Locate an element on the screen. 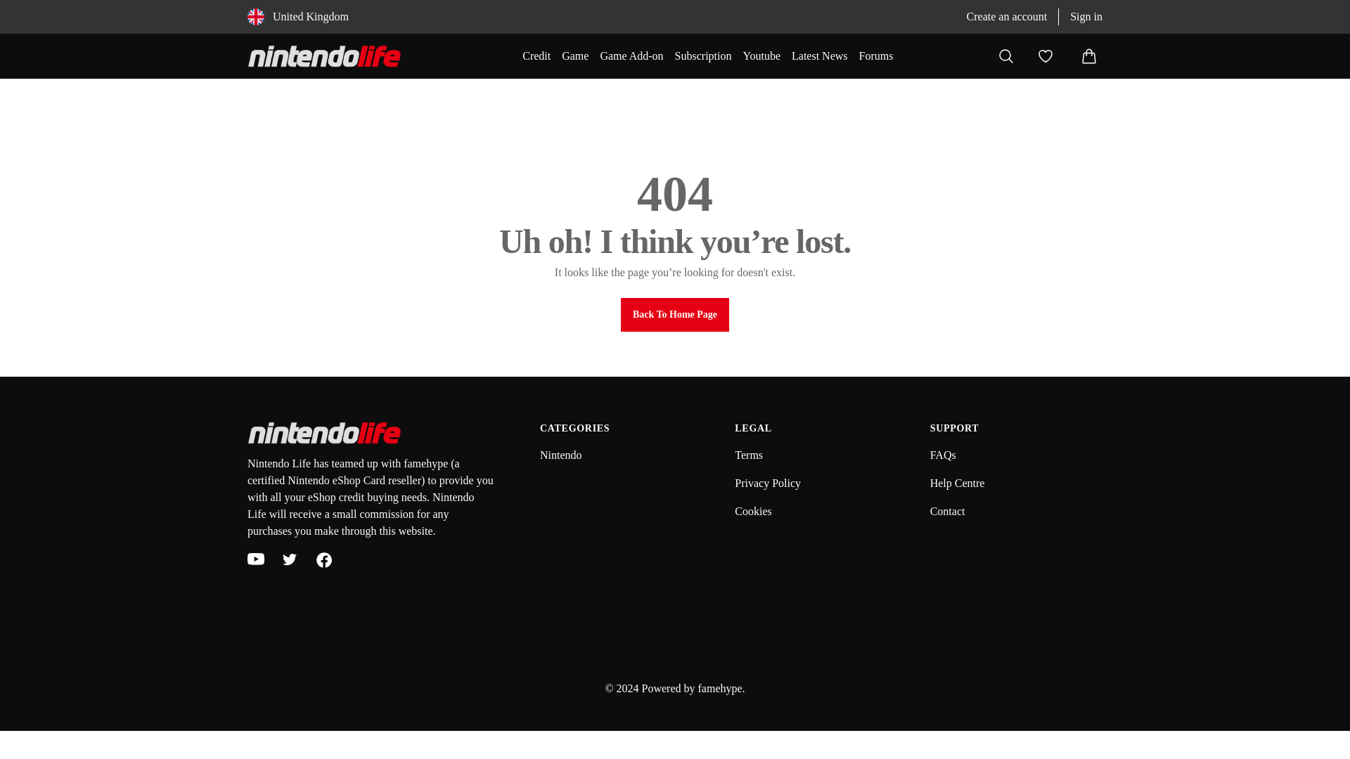 The height and width of the screenshot is (759, 1350). Help Centre is located at coordinates (958, 483).